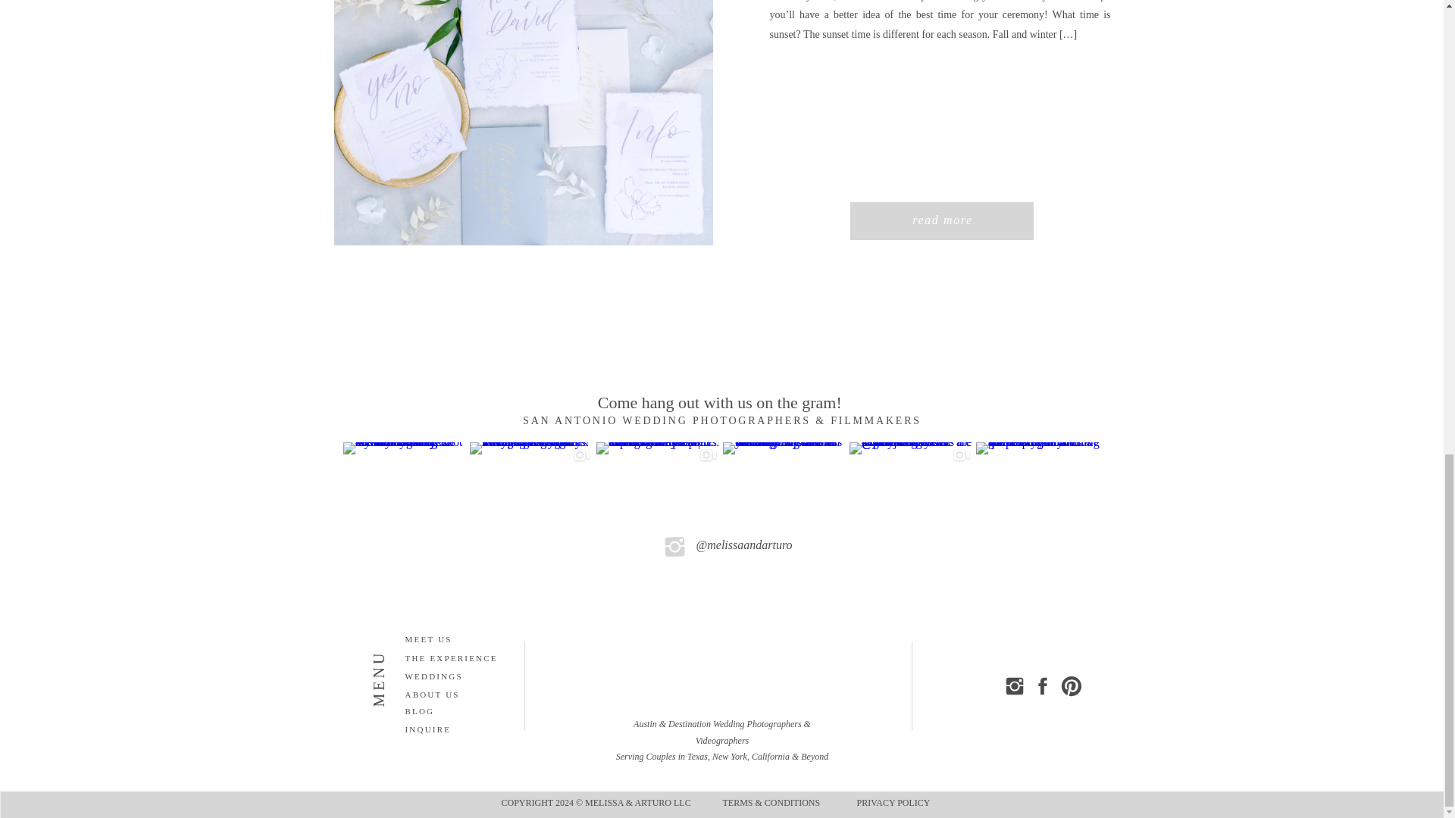 Image resolution: width=1455 pixels, height=818 pixels. I want to click on WEDDINGS, so click(439, 679).